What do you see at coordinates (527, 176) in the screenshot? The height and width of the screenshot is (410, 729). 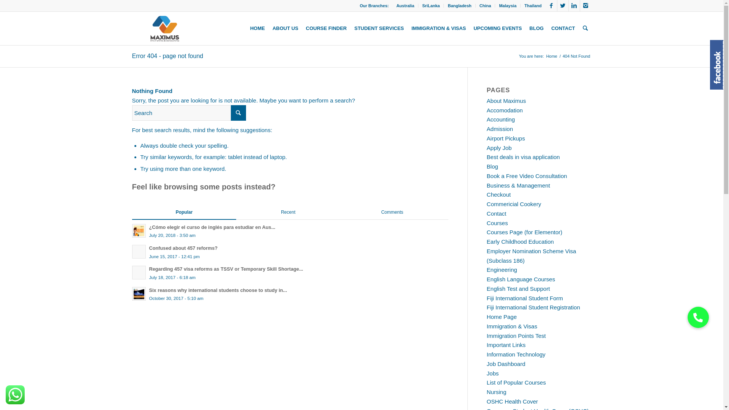 I see `Book a Free Video Consultation` at bounding box center [527, 176].